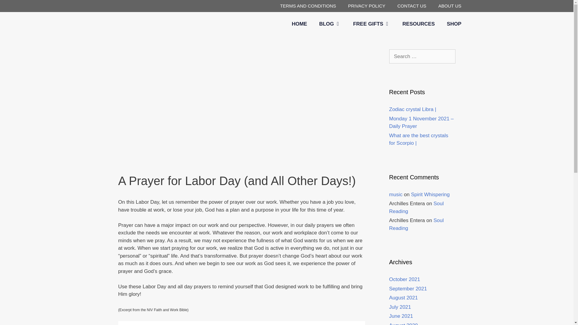 The image size is (578, 325). Describe the element at coordinates (418, 24) in the screenshot. I see `RESOURCES` at that location.